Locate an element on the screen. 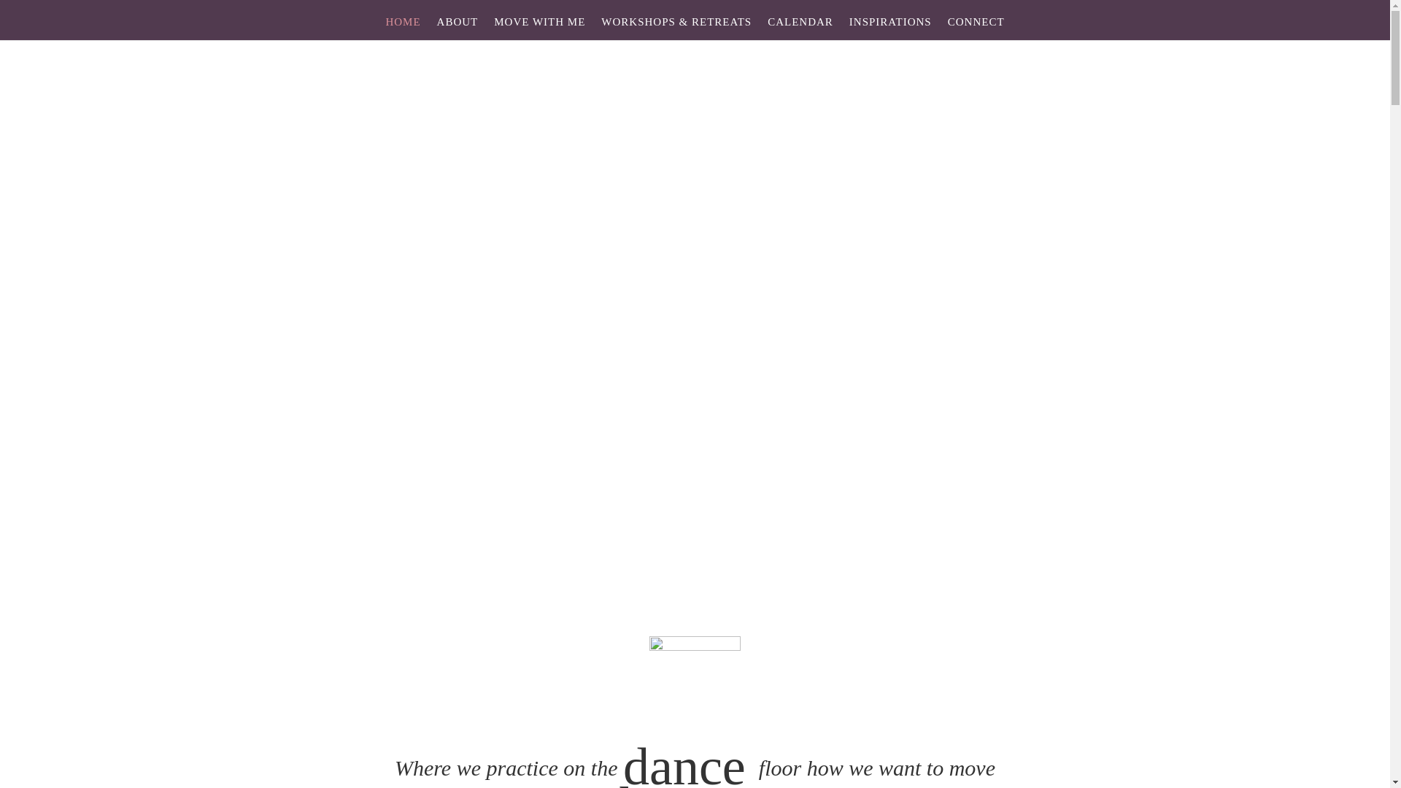  ABOUT is located at coordinates (458, 28).